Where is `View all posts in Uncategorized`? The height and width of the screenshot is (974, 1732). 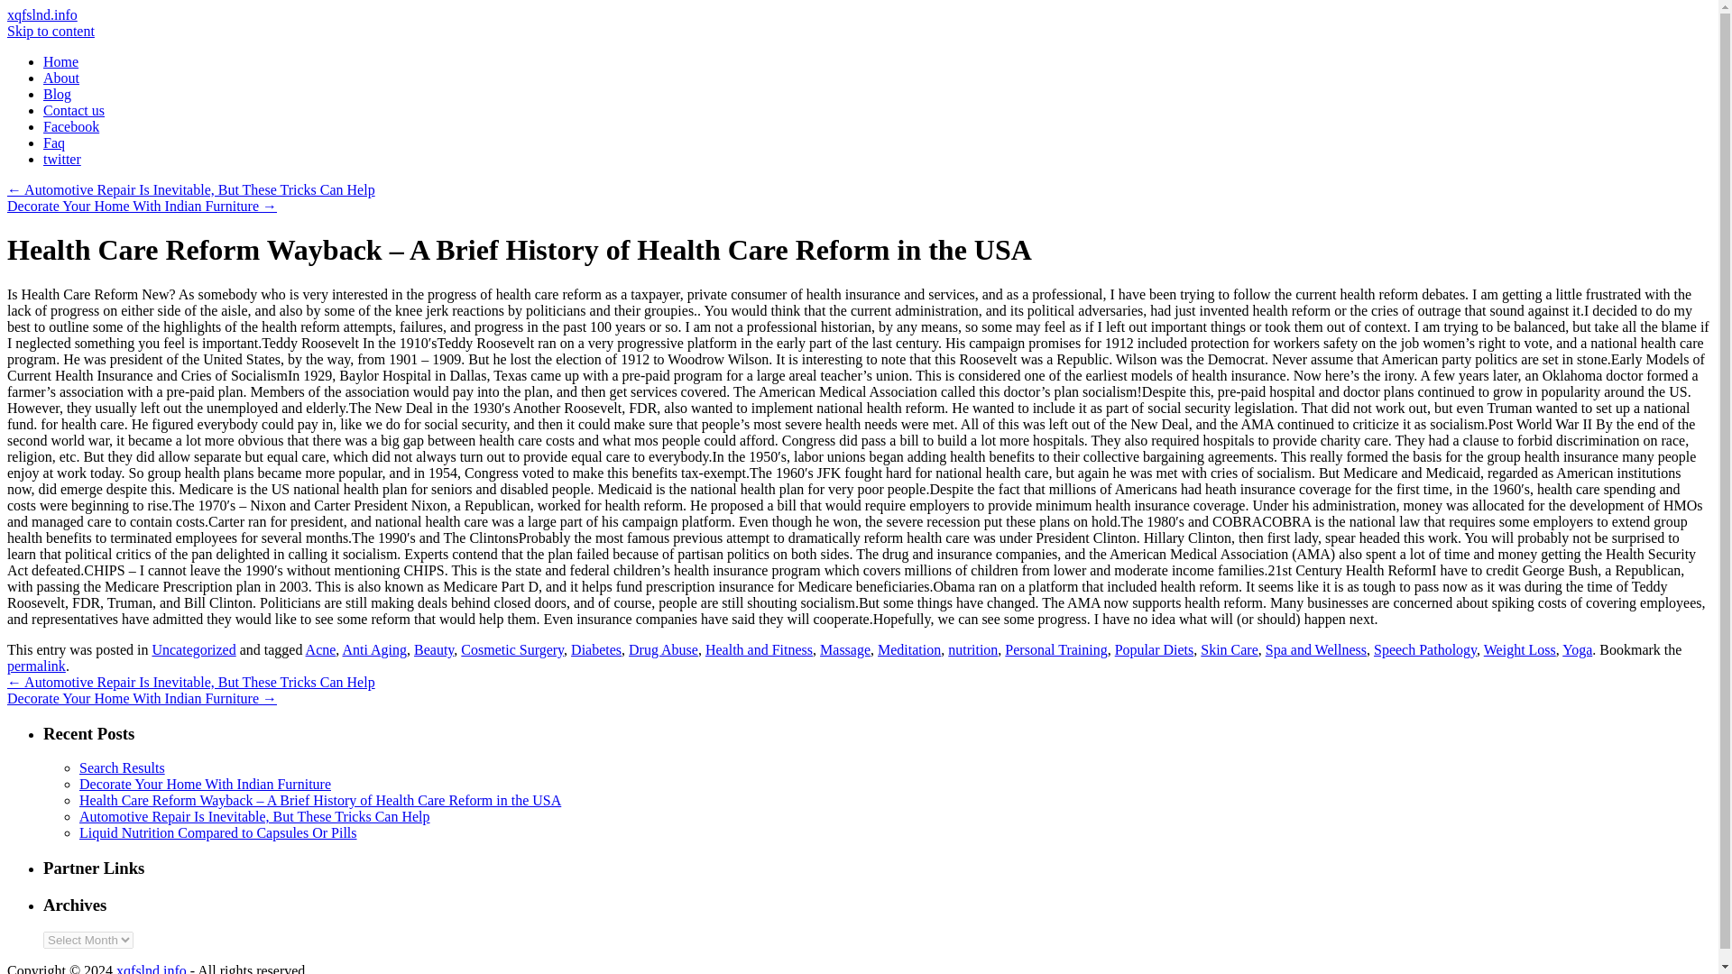
View all posts in Uncategorized is located at coordinates (193, 649).